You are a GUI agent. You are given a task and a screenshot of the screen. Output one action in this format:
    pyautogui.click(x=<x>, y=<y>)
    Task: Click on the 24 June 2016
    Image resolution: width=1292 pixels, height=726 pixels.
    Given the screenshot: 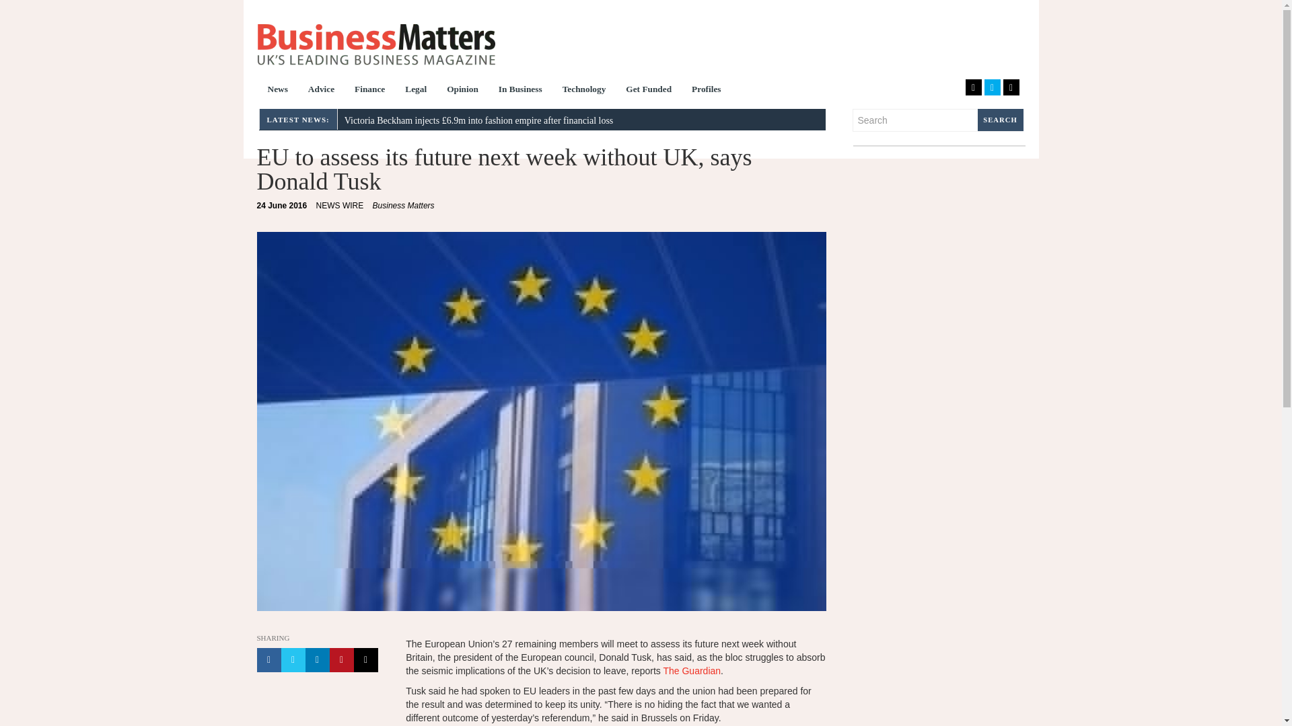 What is the action you would take?
    pyautogui.click(x=282, y=206)
    